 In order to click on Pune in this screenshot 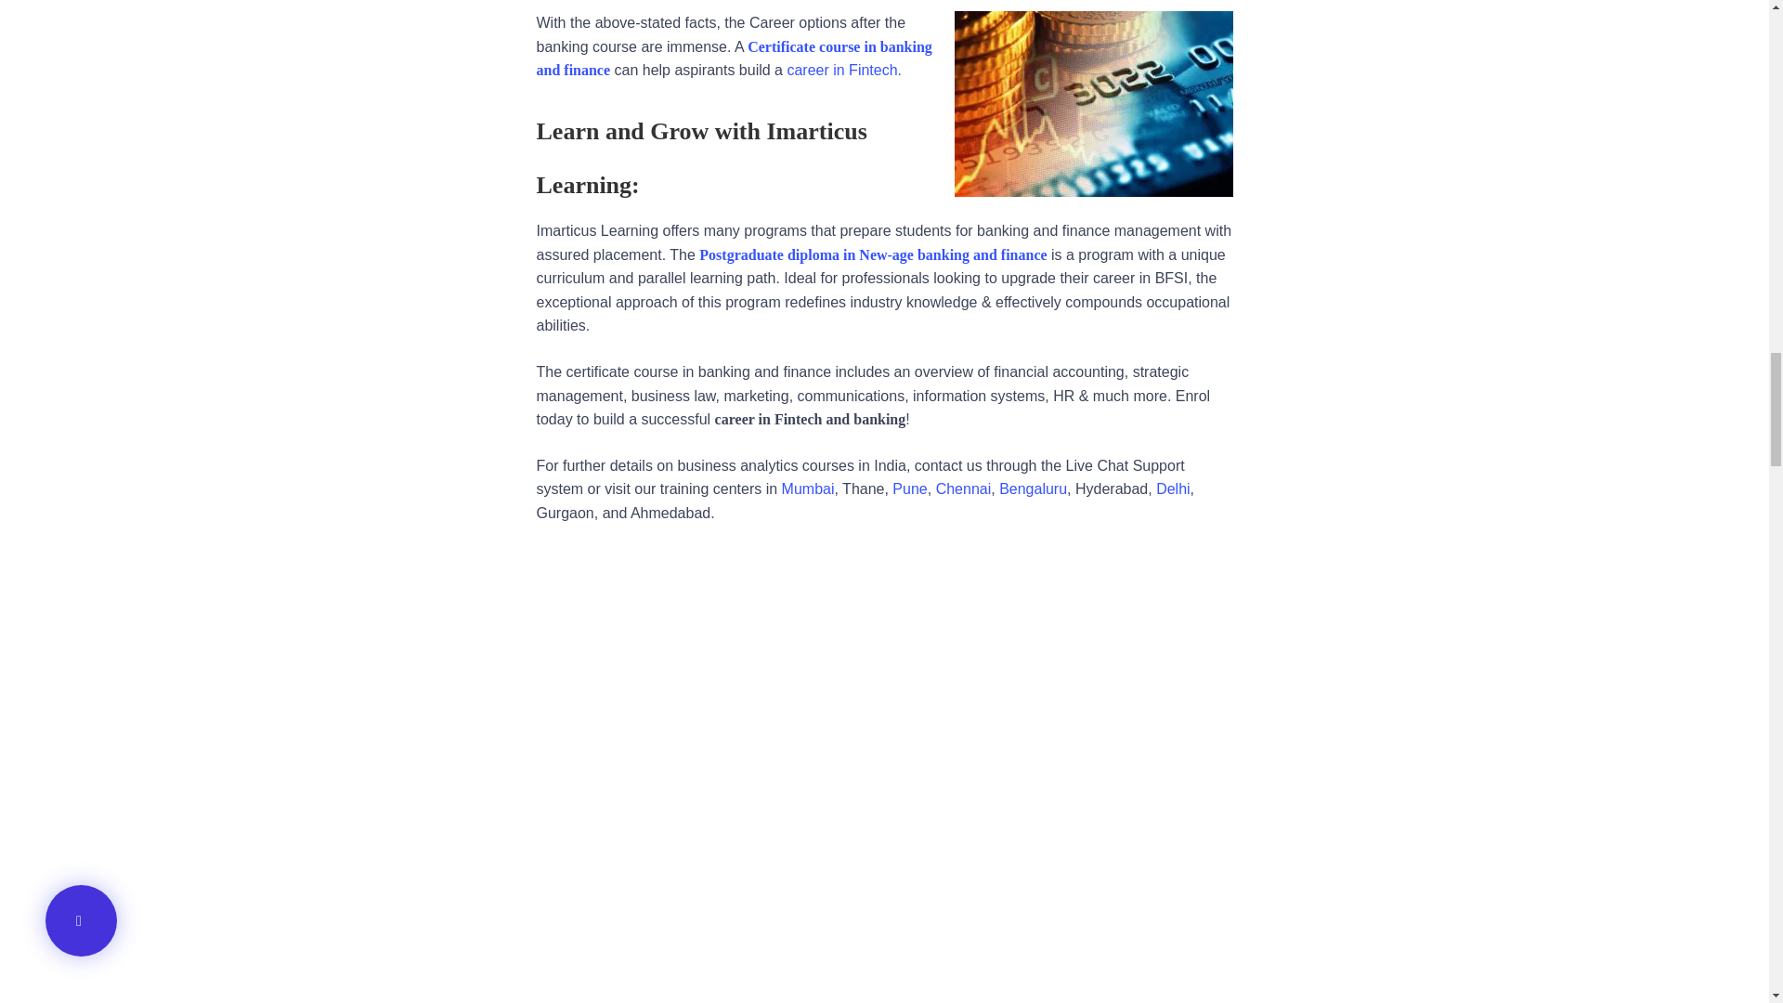, I will do `click(910, 488)`.